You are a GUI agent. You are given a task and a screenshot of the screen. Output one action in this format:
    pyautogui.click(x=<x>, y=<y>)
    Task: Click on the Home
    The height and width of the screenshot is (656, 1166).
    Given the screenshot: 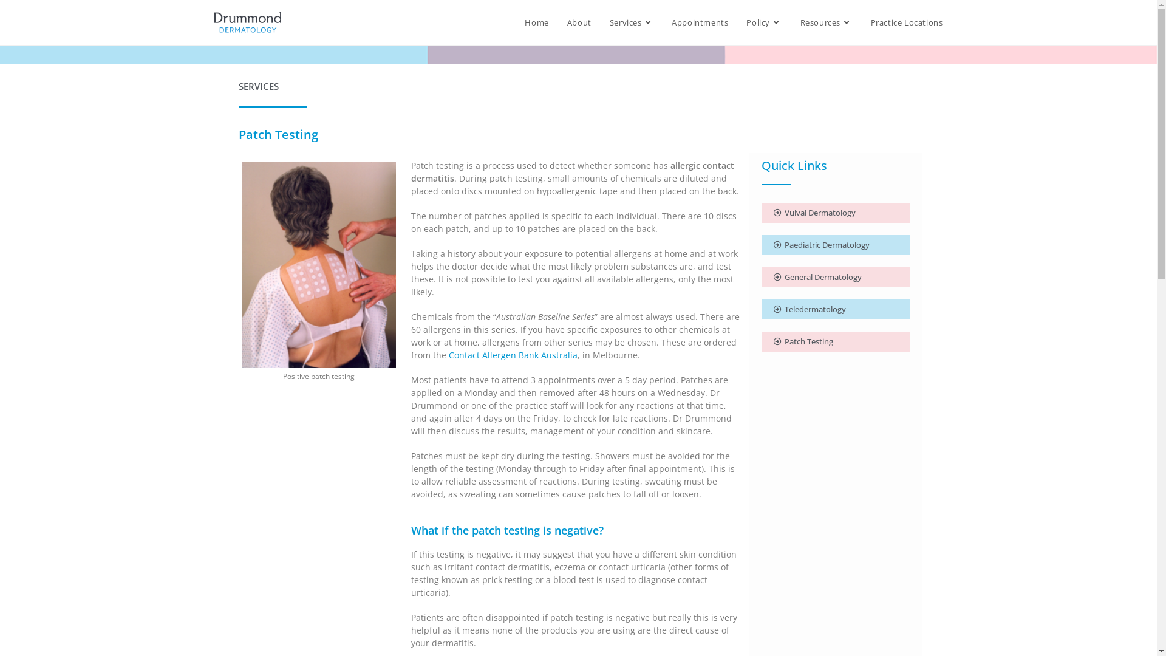 What is the action you would take?
    pyautogui.click(x=537, y=22)
    